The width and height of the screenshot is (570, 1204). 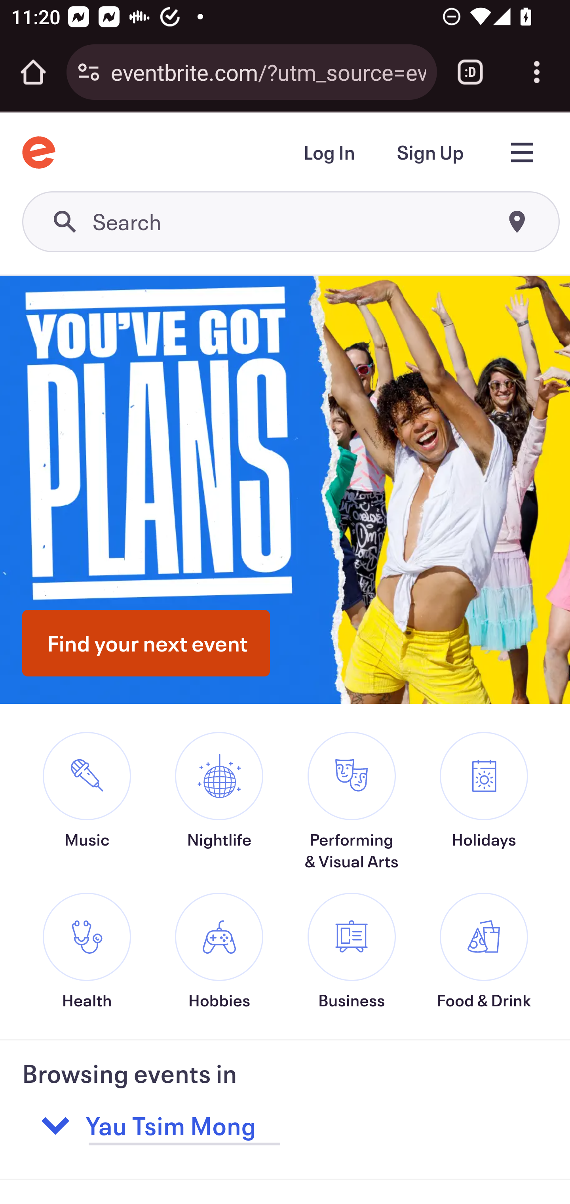 I want to click on Hobbies, so click(x=219, y=951).